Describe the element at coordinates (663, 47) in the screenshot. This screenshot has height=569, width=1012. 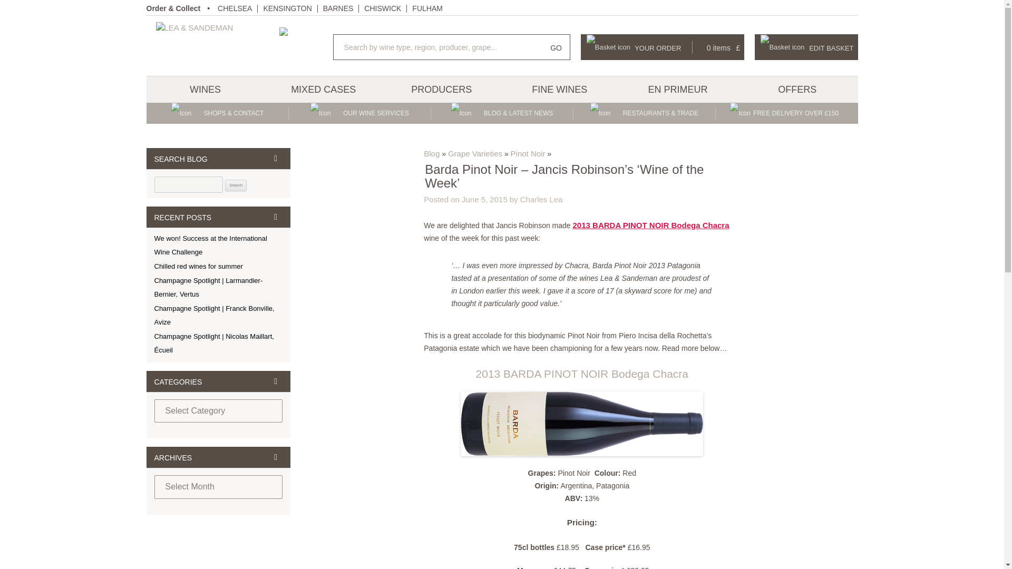
I see `View basket dropdown` at that location.